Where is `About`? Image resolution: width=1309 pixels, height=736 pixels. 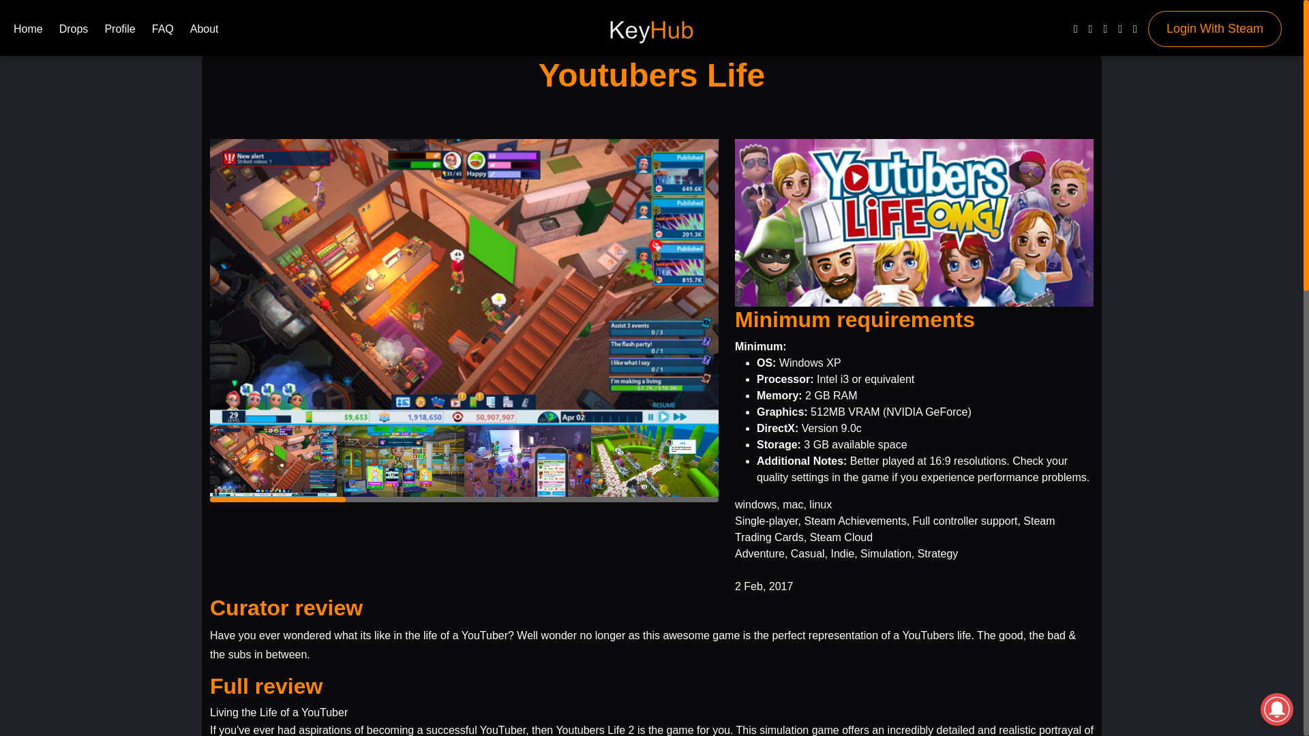 About is located at coordinates (204, 31).